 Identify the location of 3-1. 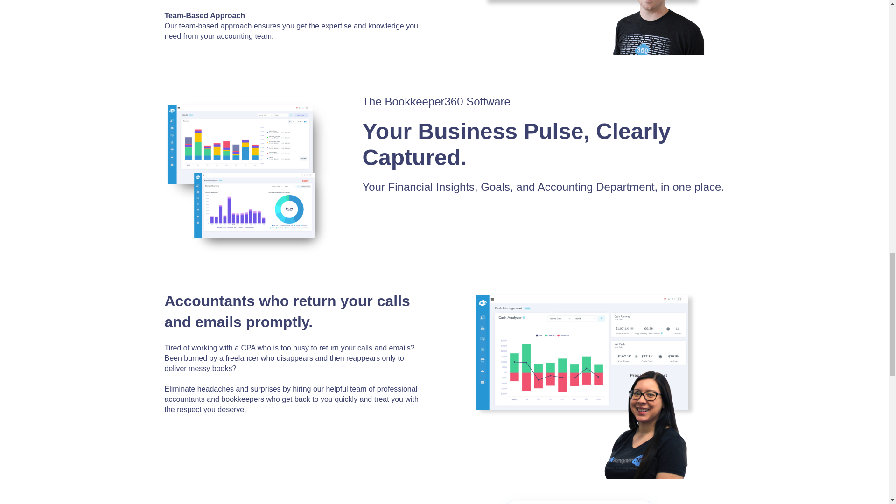
(593, 385).